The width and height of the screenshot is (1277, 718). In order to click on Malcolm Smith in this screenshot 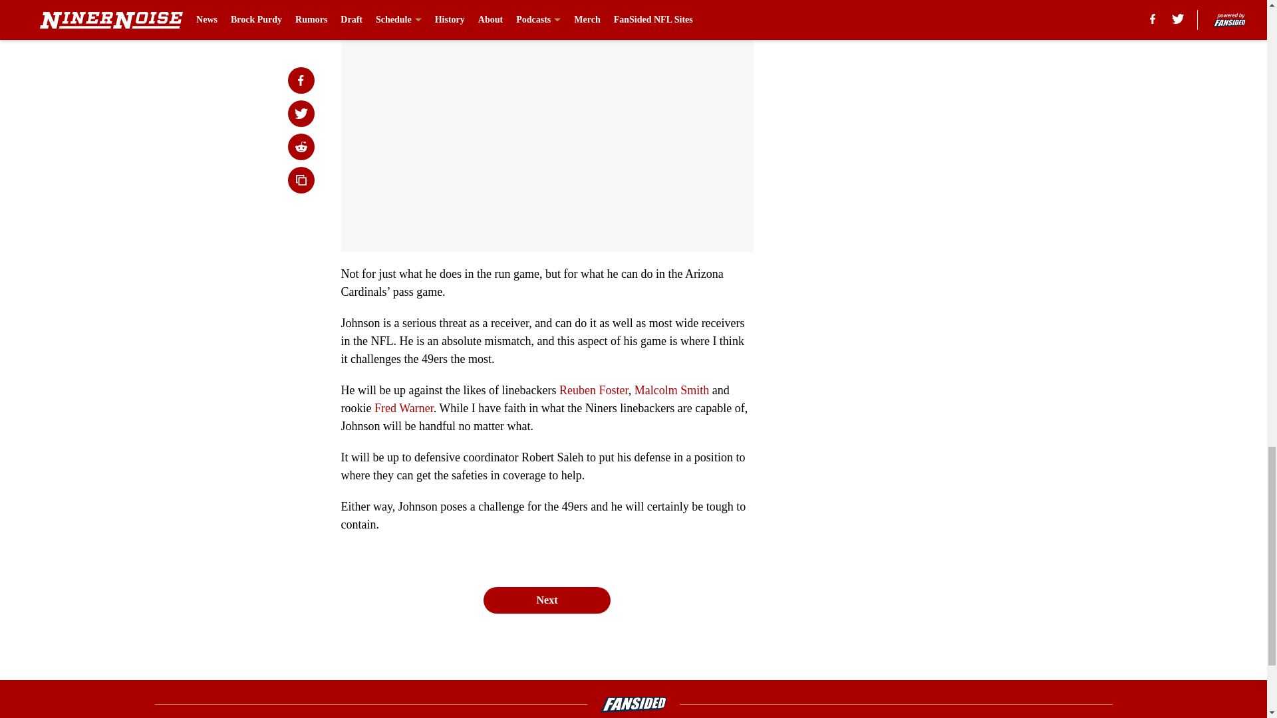, I will do `click(672, 390)`.